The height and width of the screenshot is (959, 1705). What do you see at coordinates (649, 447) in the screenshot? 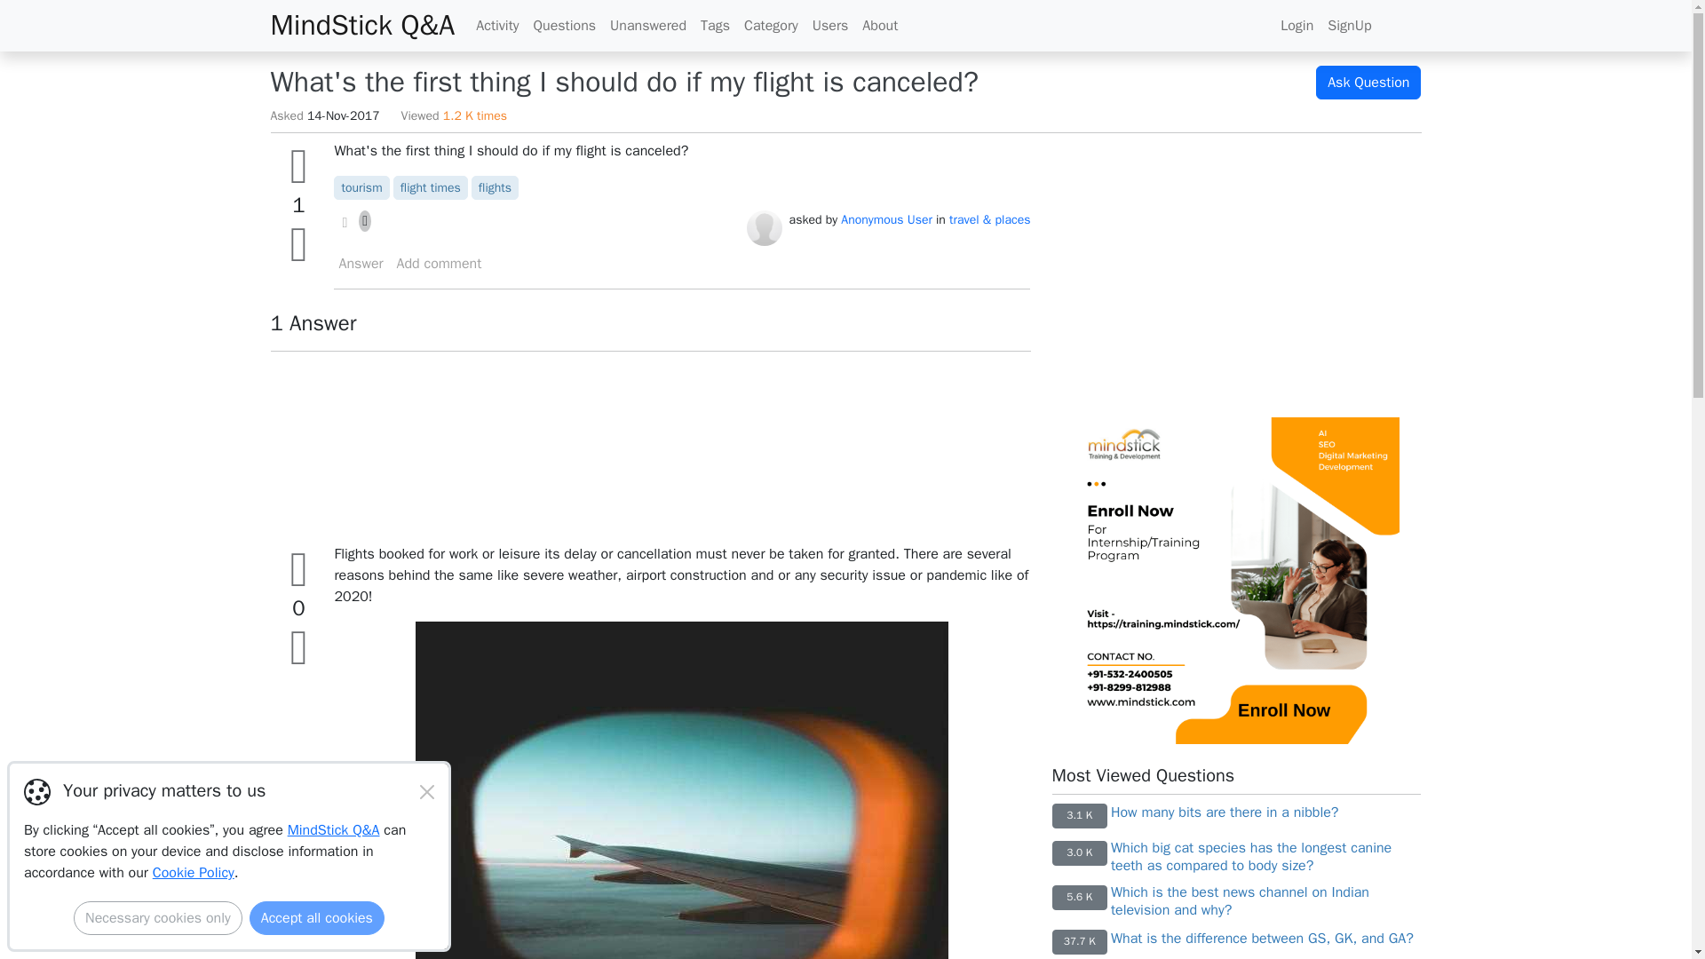
I see `Advertisement` at bounding box center [649, 447].